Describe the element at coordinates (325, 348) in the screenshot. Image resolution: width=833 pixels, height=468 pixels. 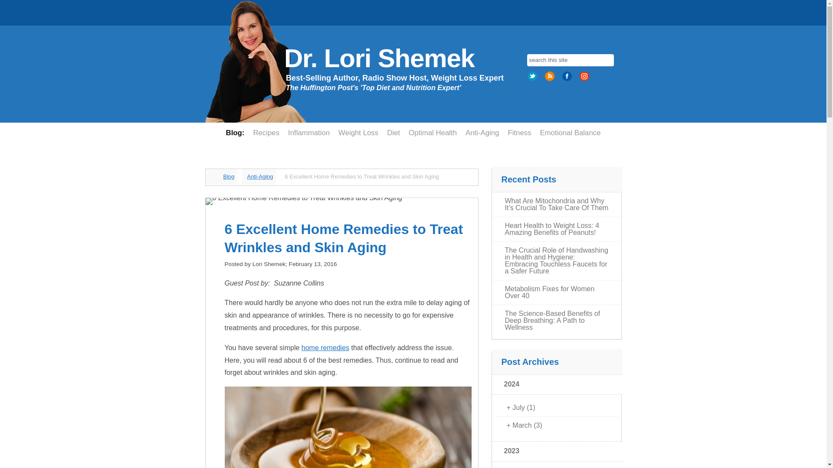
I see `home remedies` at that location.